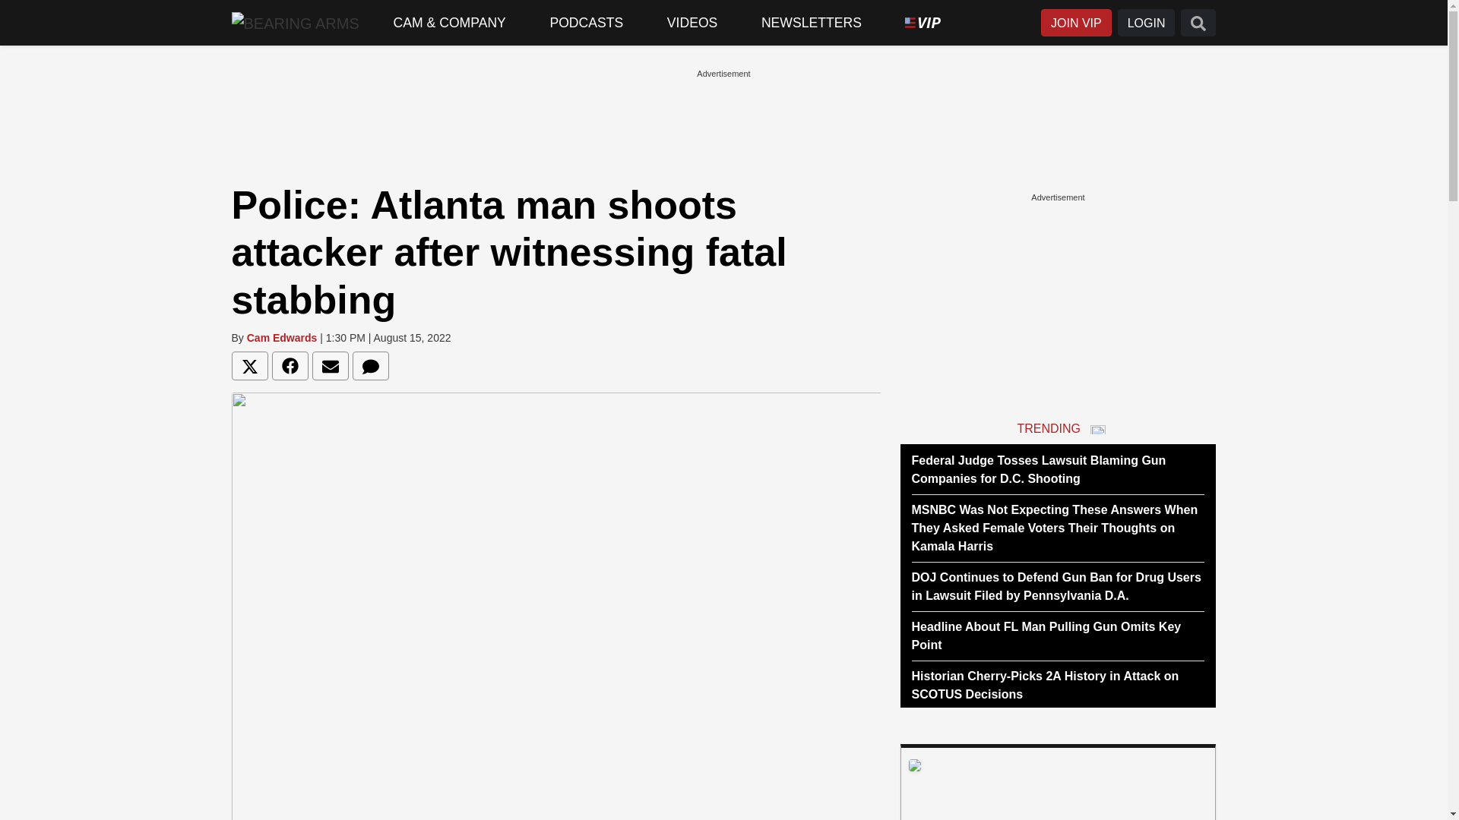 Image resolution: width=1459 pixels, height=820 pixels. Describe the element at coordinates (692, 23) in the screenshot. I see `VIDEOS` at that location.